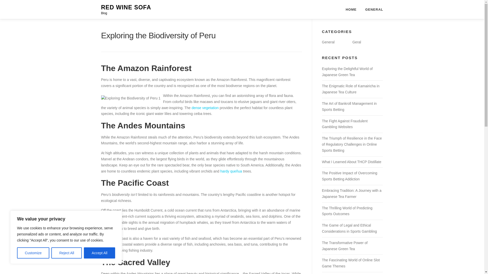 The image size is (488, 274). I want to click on Customize, so click(33, 253).